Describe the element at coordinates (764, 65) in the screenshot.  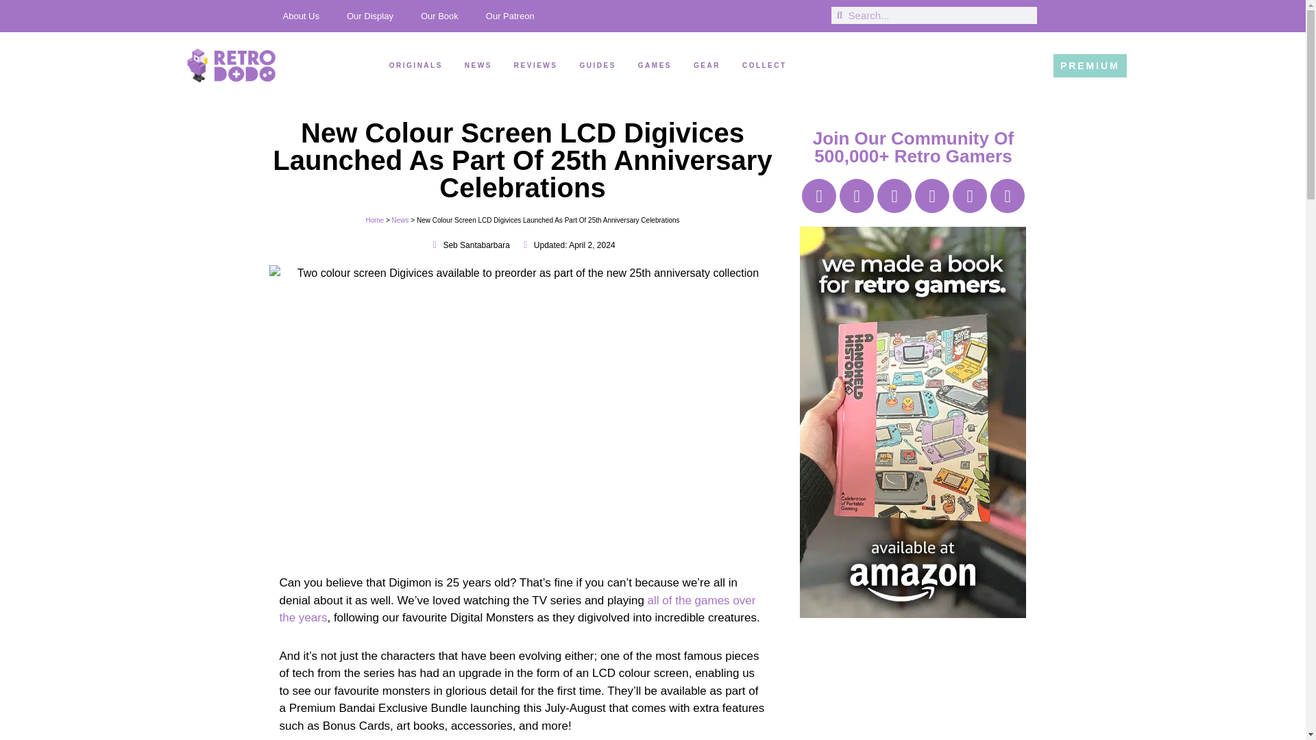
I see `COLLECT` at that location.